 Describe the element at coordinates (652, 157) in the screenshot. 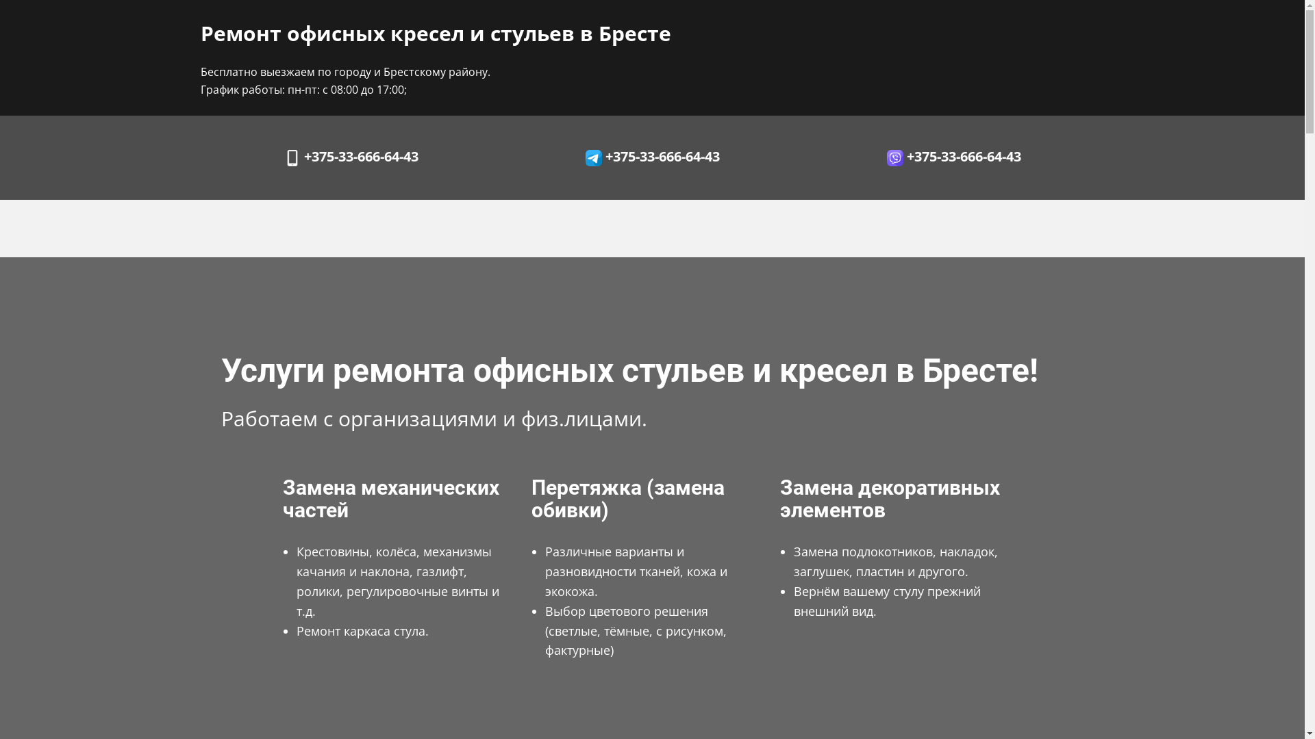

I see ` +375-33-666-64-43` at that location.